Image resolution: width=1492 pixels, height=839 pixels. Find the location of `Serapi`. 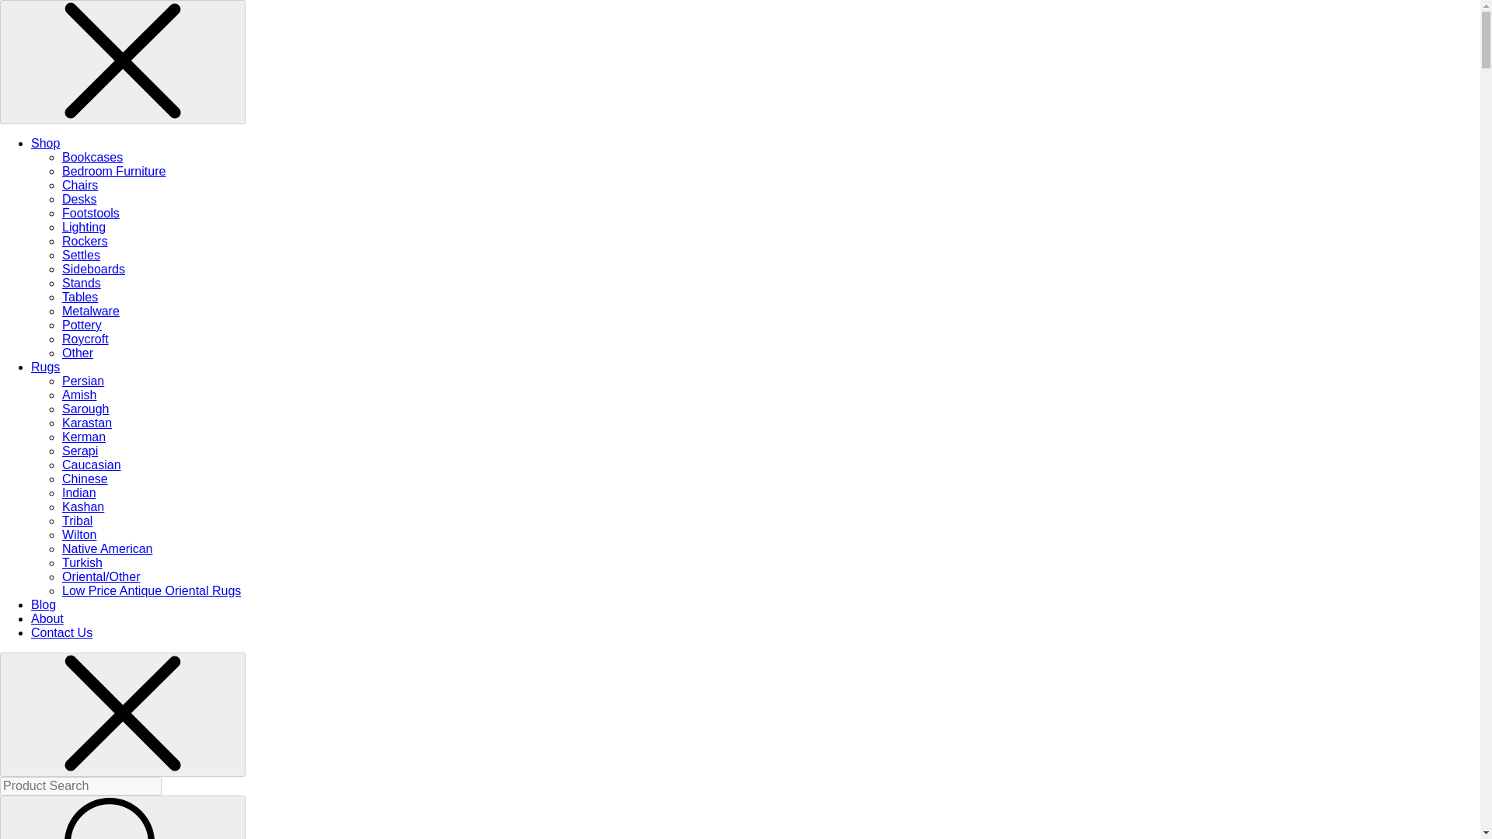

Serapi is located at coordinates (80, 451).